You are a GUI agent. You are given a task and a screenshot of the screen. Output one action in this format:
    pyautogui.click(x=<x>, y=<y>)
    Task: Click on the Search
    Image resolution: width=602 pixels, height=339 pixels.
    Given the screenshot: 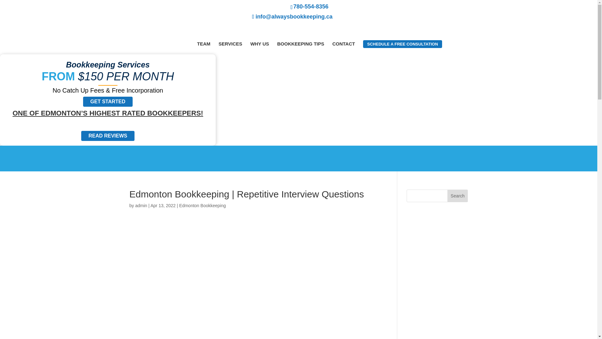 What is the action you would take?
    pyautogui.click(x=458, y=196)
    